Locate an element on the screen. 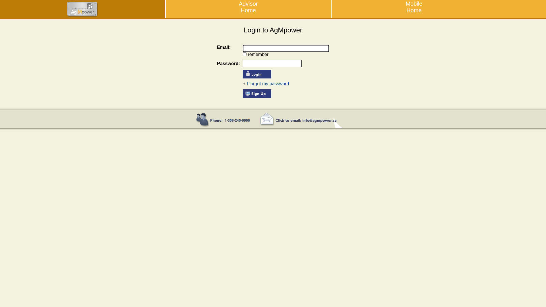 Image resolution: width=546 pixels, height=307 pixels. I forgot my password is located at coordinates (268, 84).